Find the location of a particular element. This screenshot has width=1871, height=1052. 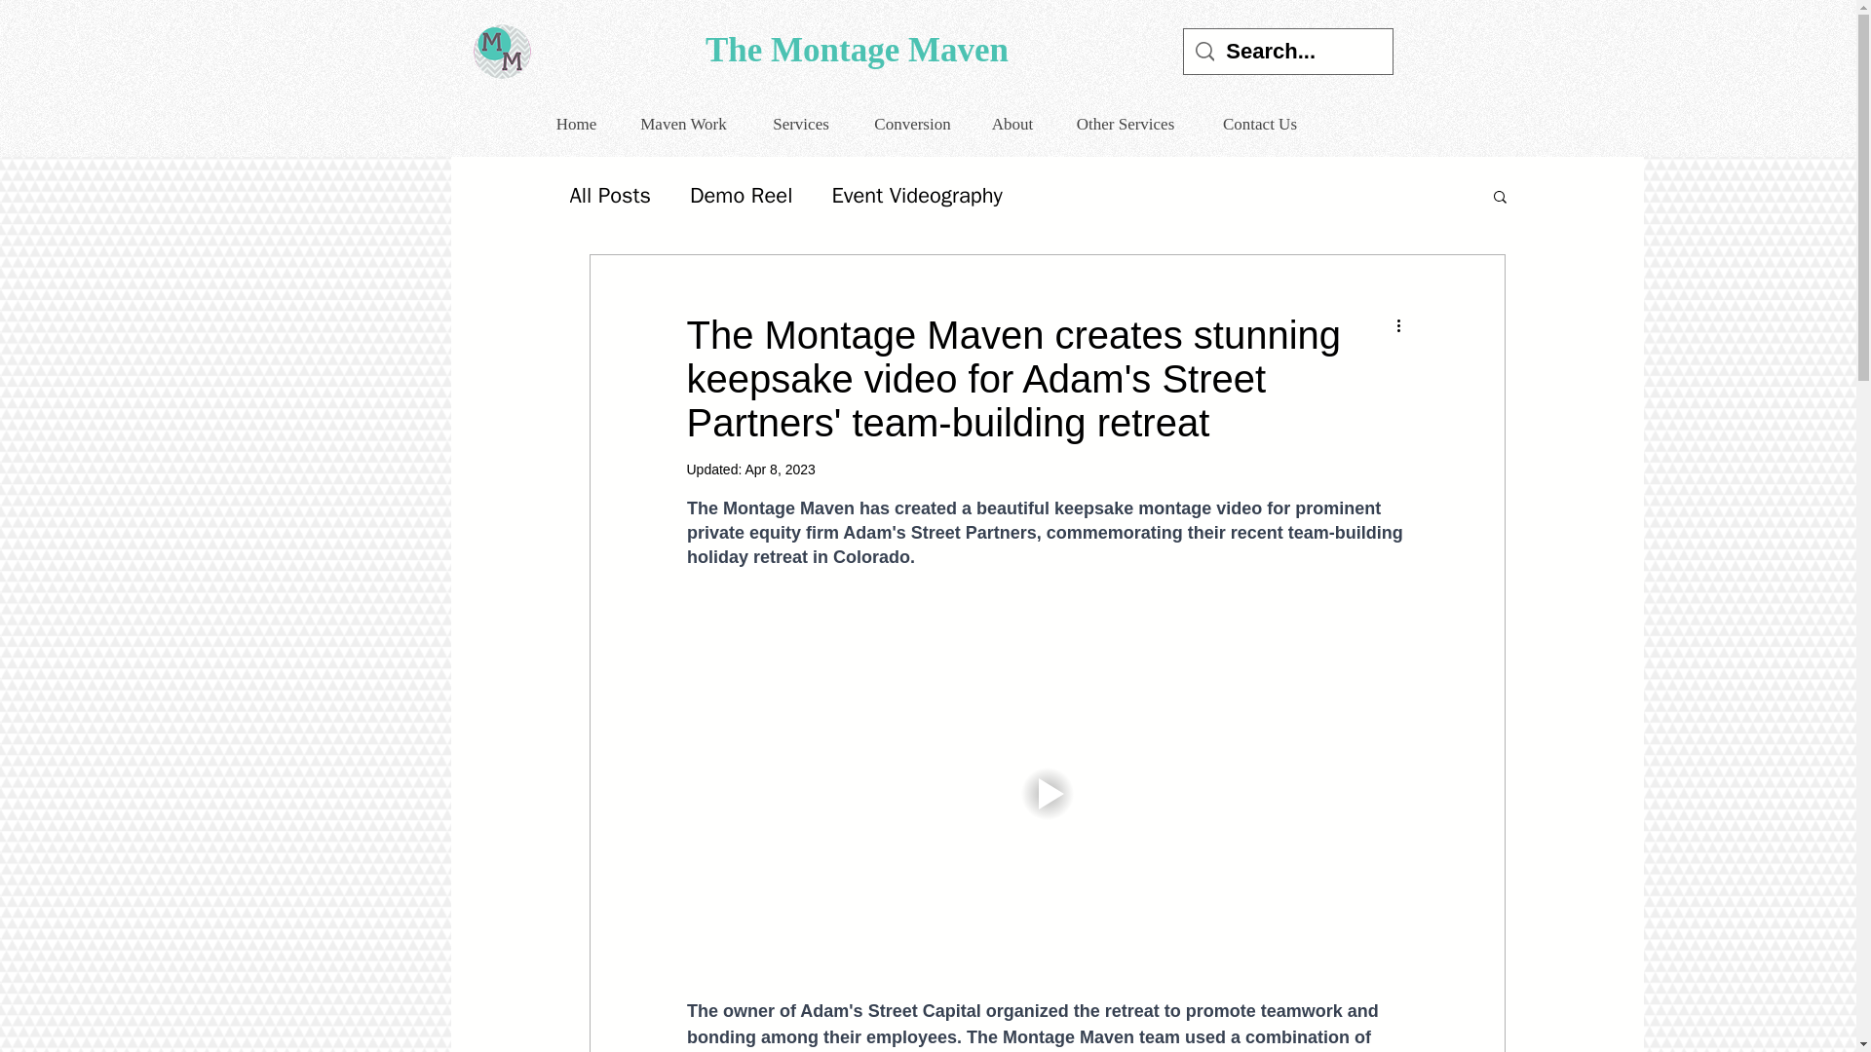

Services is located at coordinates (799, 124).